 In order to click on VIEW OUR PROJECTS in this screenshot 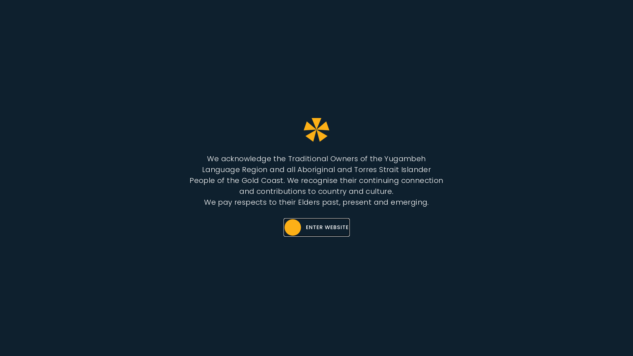, I will do `click(363, 196)`.